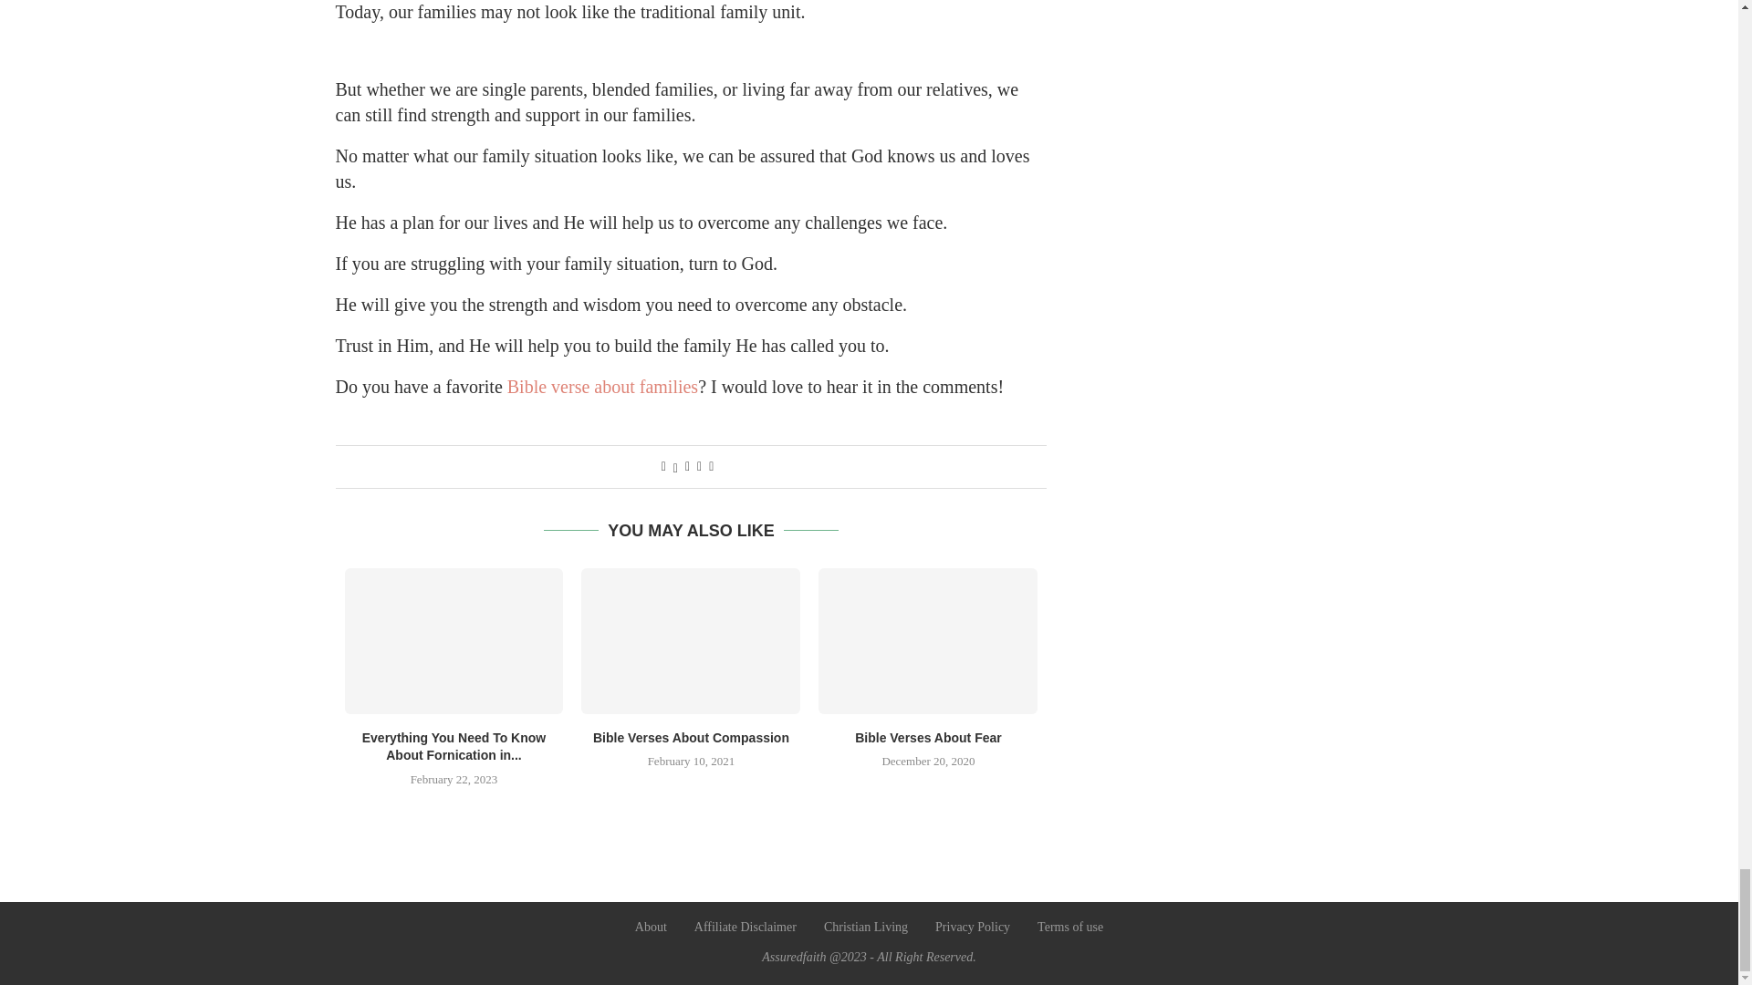  I want to click on Everything You Need To Know About Fornication in The Bible, so click(454, 641).